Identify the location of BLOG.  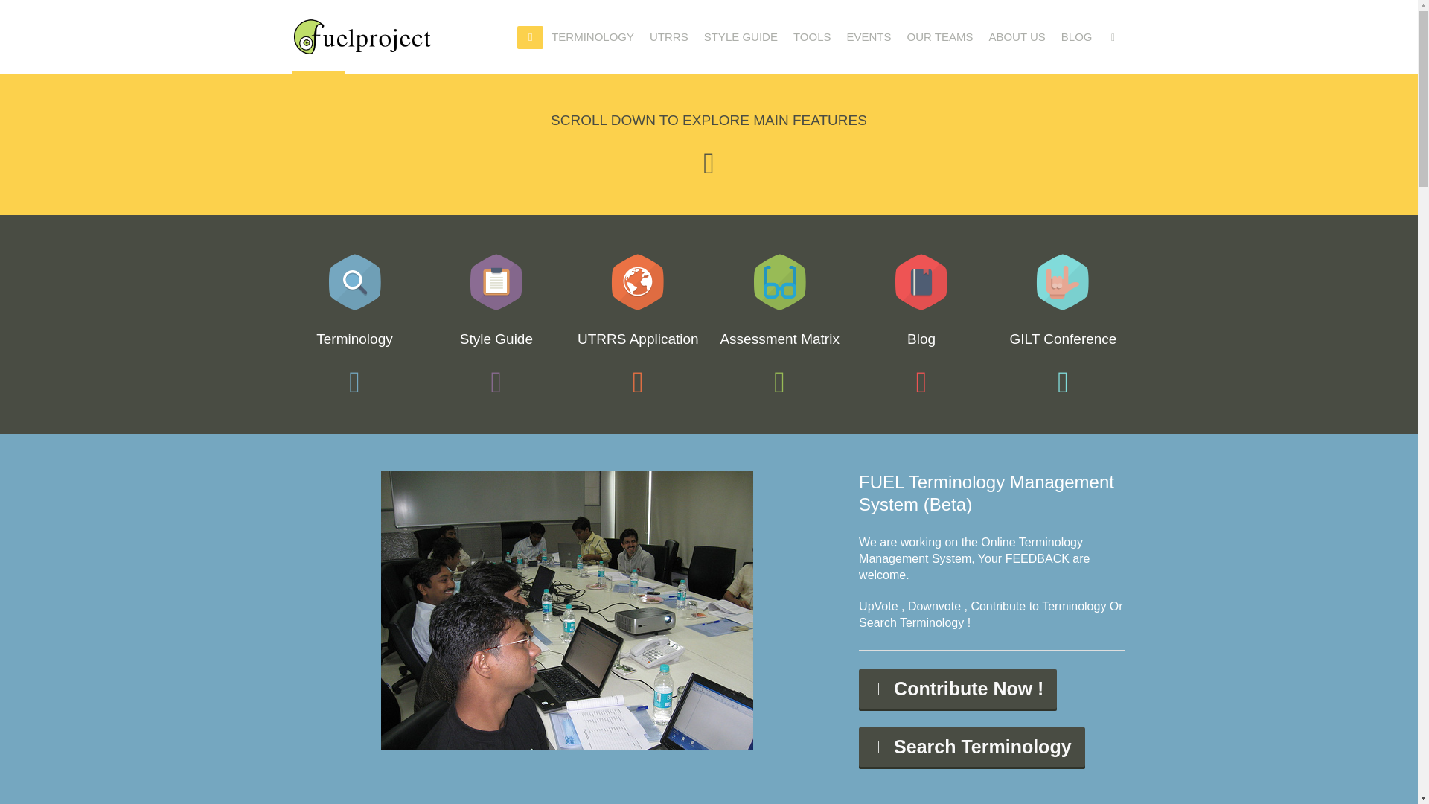
(1077, 36).